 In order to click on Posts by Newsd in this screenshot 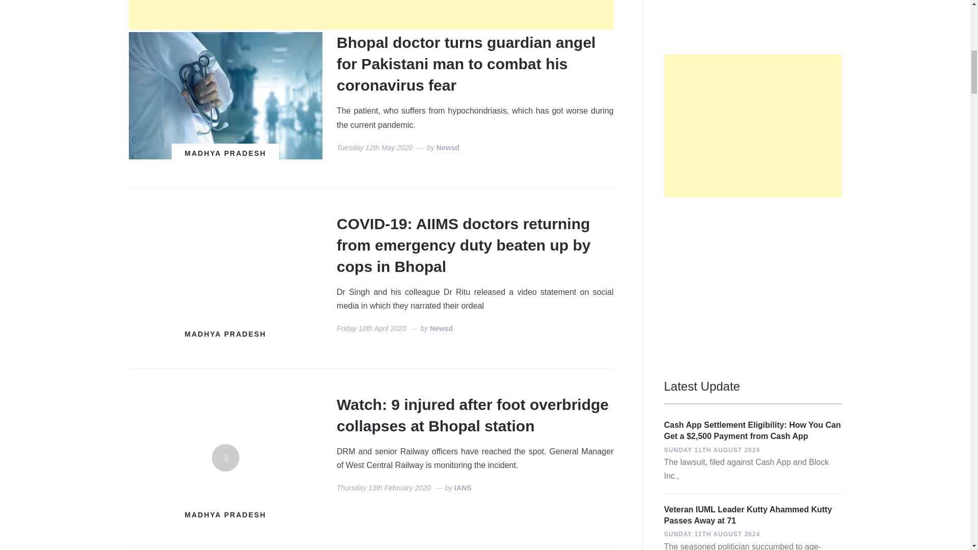, I will do `click(441, 329)`.